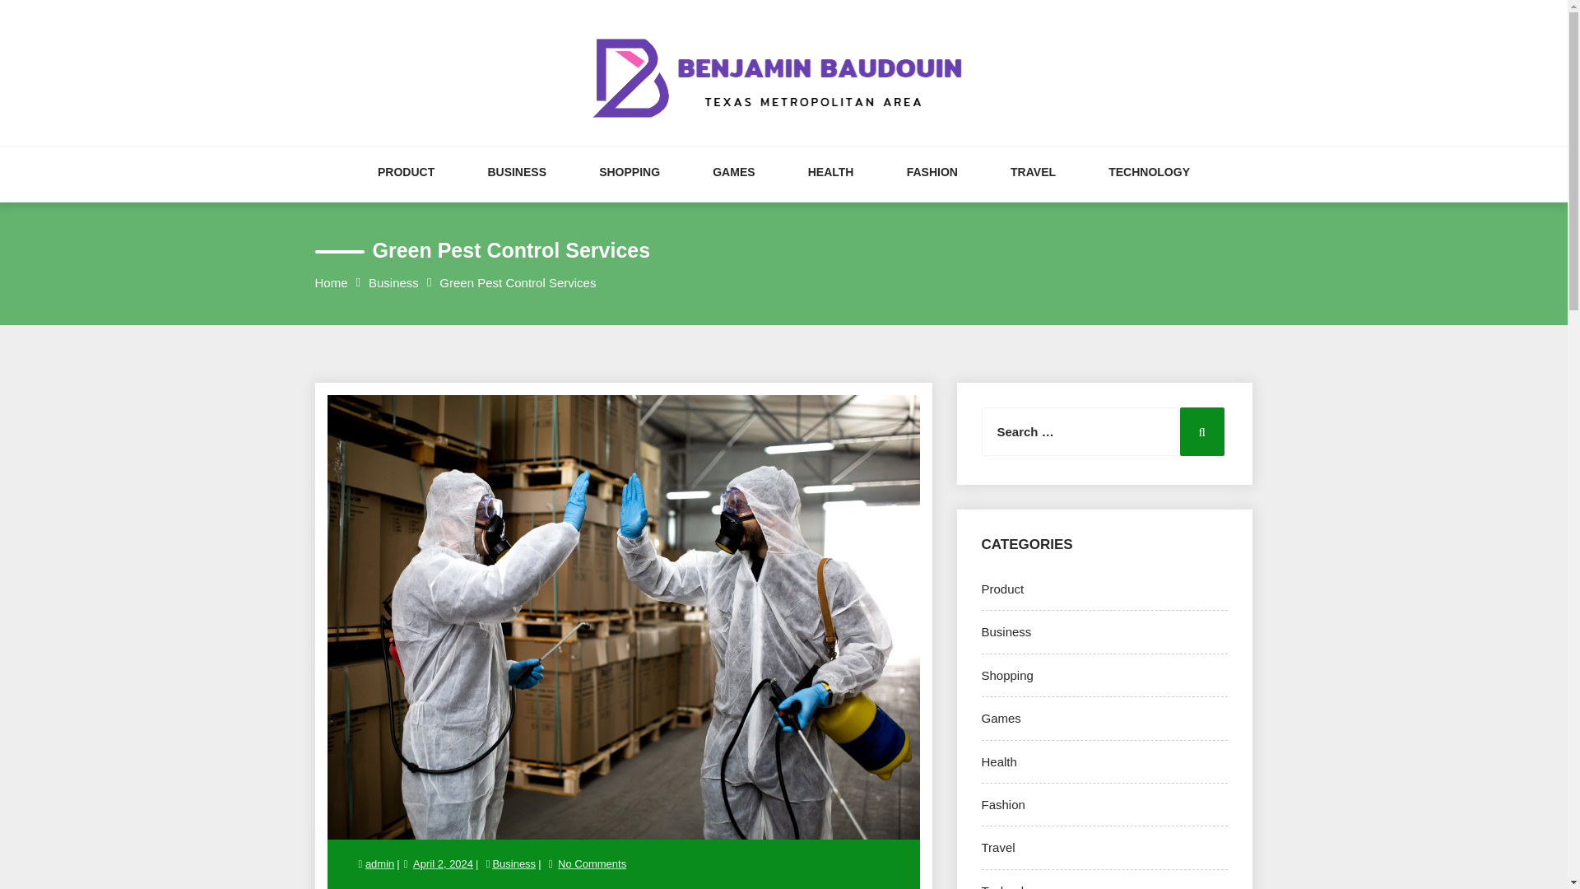 This screenshot has height=889, width=1580. I want to click on Product, so click(1002, 589).